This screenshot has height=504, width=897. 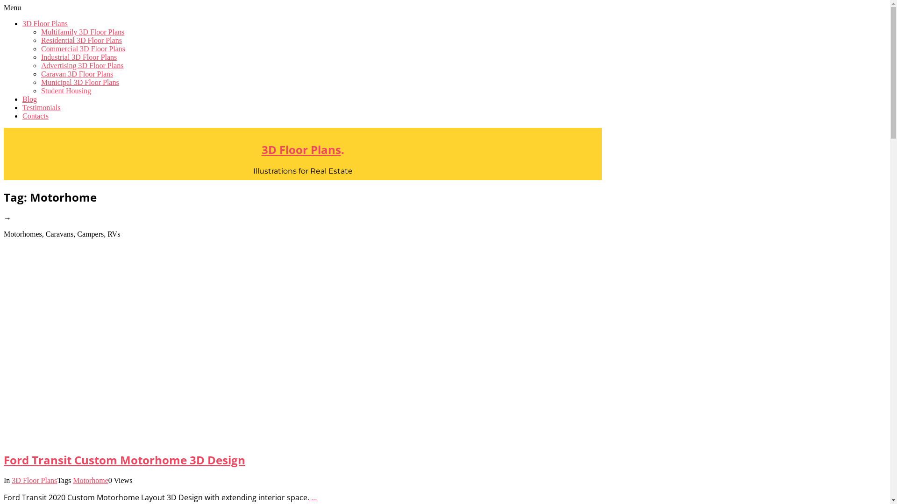 I want to click on Blog, so click(x=30, y=99).